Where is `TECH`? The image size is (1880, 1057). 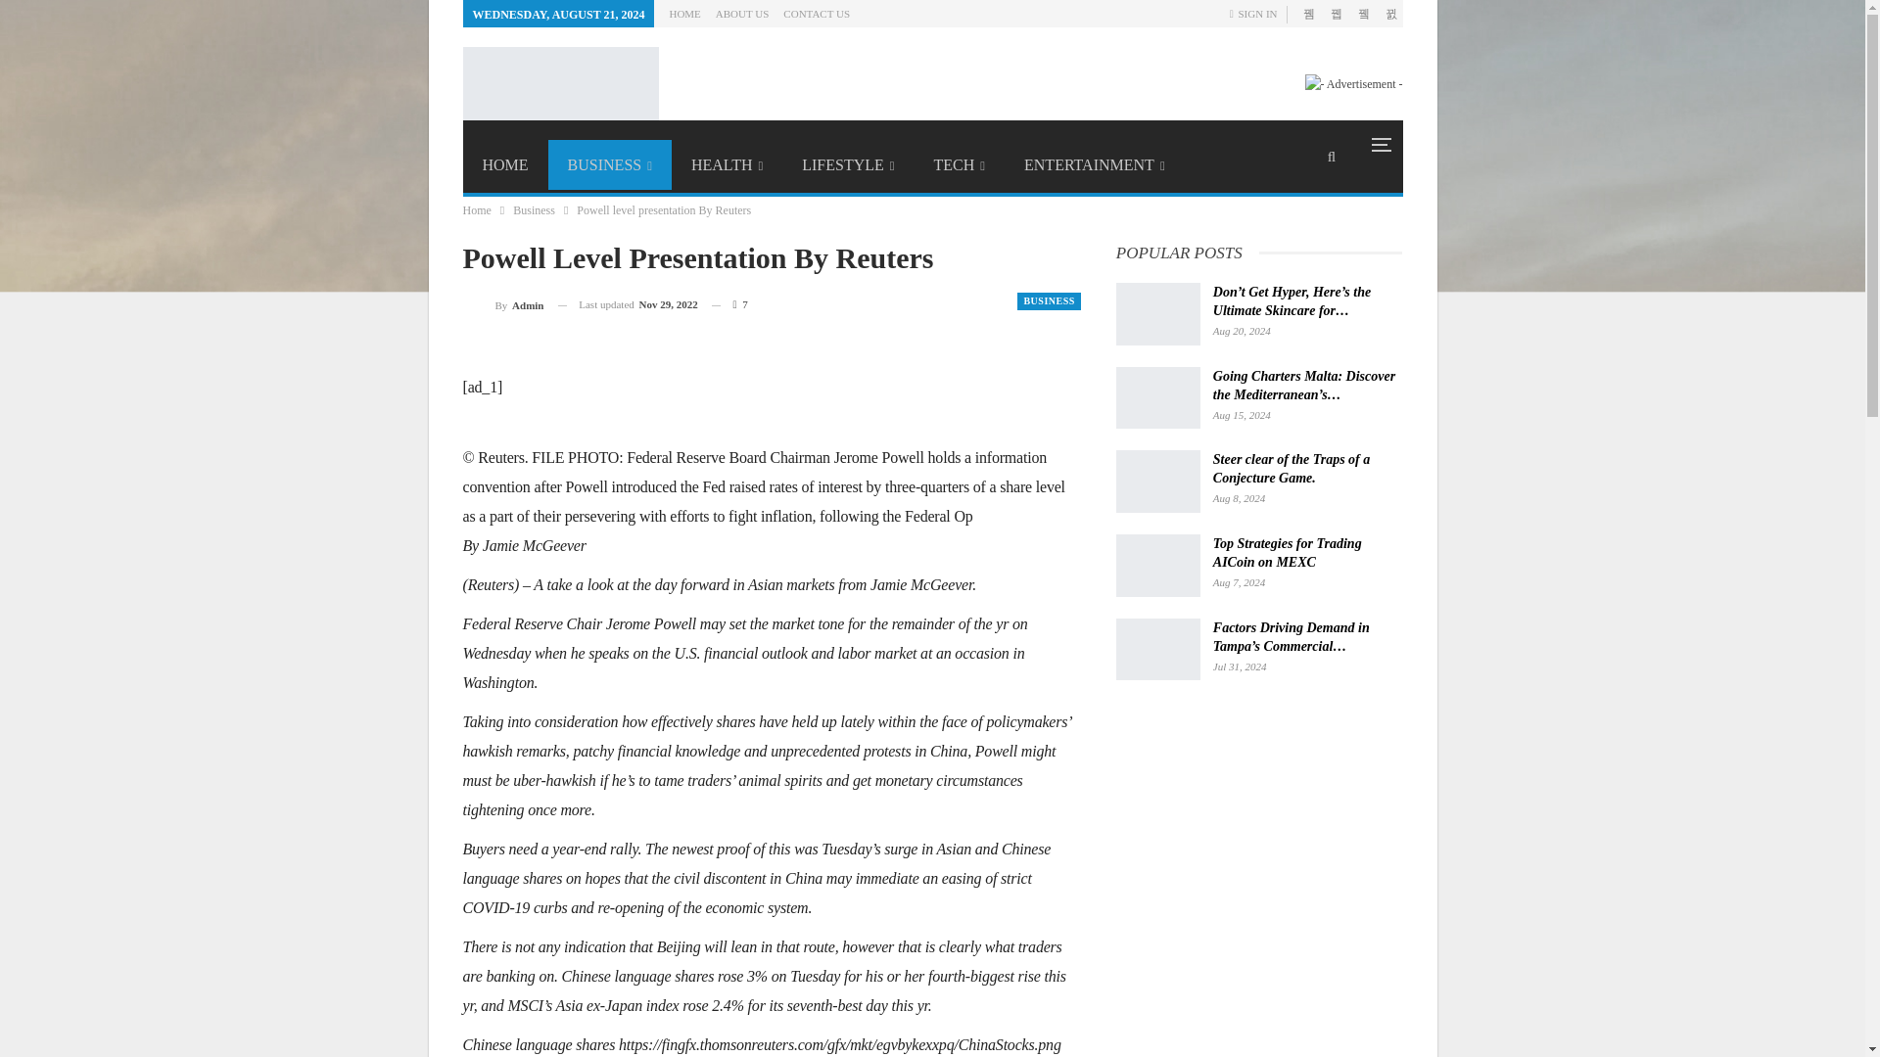 TECH is located at coordinates (960, 164).